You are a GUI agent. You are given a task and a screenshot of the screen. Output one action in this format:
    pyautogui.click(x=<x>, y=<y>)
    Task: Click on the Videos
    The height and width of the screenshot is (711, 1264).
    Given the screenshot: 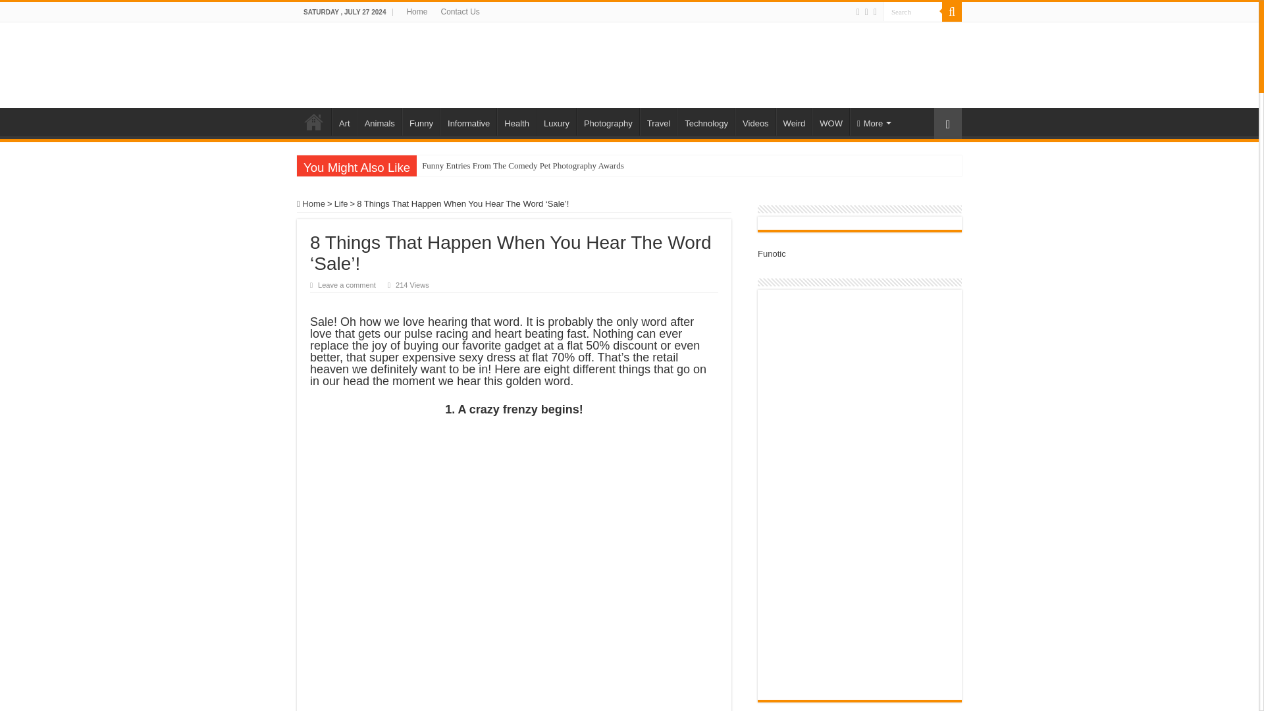 What is the action you would take?
    pyautogui.click(x=756, y=122)
    